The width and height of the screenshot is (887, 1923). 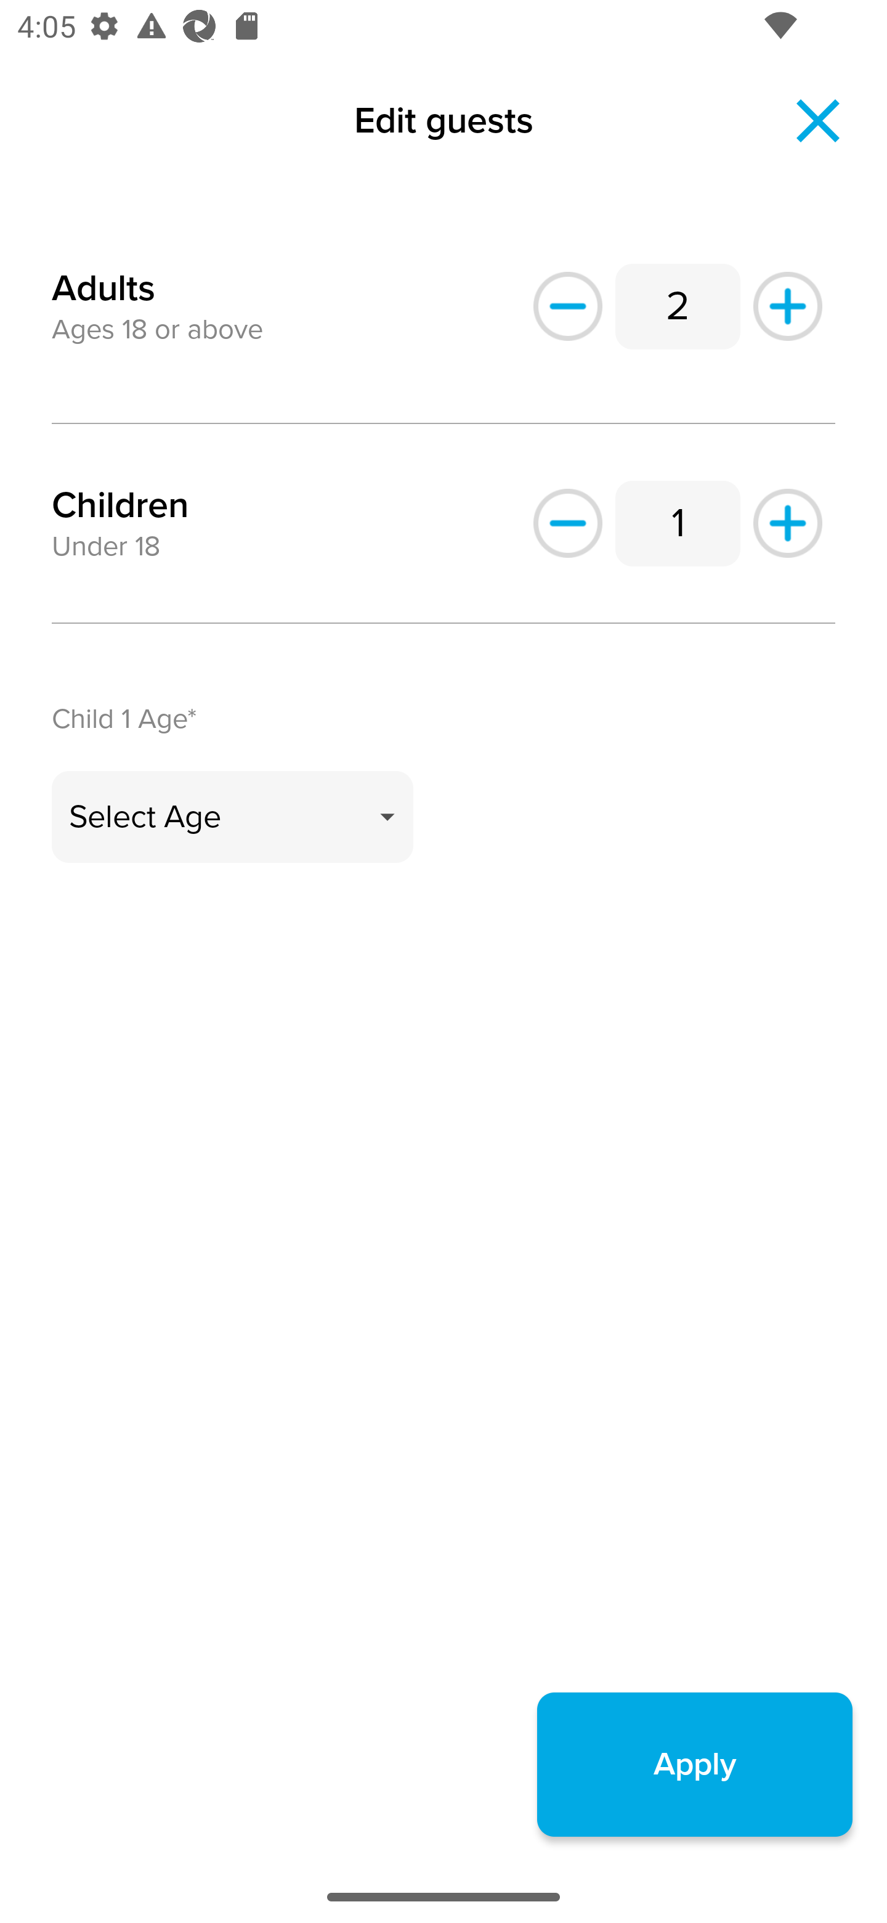 What do you see at coordinates (232, 817) in the screenshot?
I see `Select Age` at bounding box center [232, 817].